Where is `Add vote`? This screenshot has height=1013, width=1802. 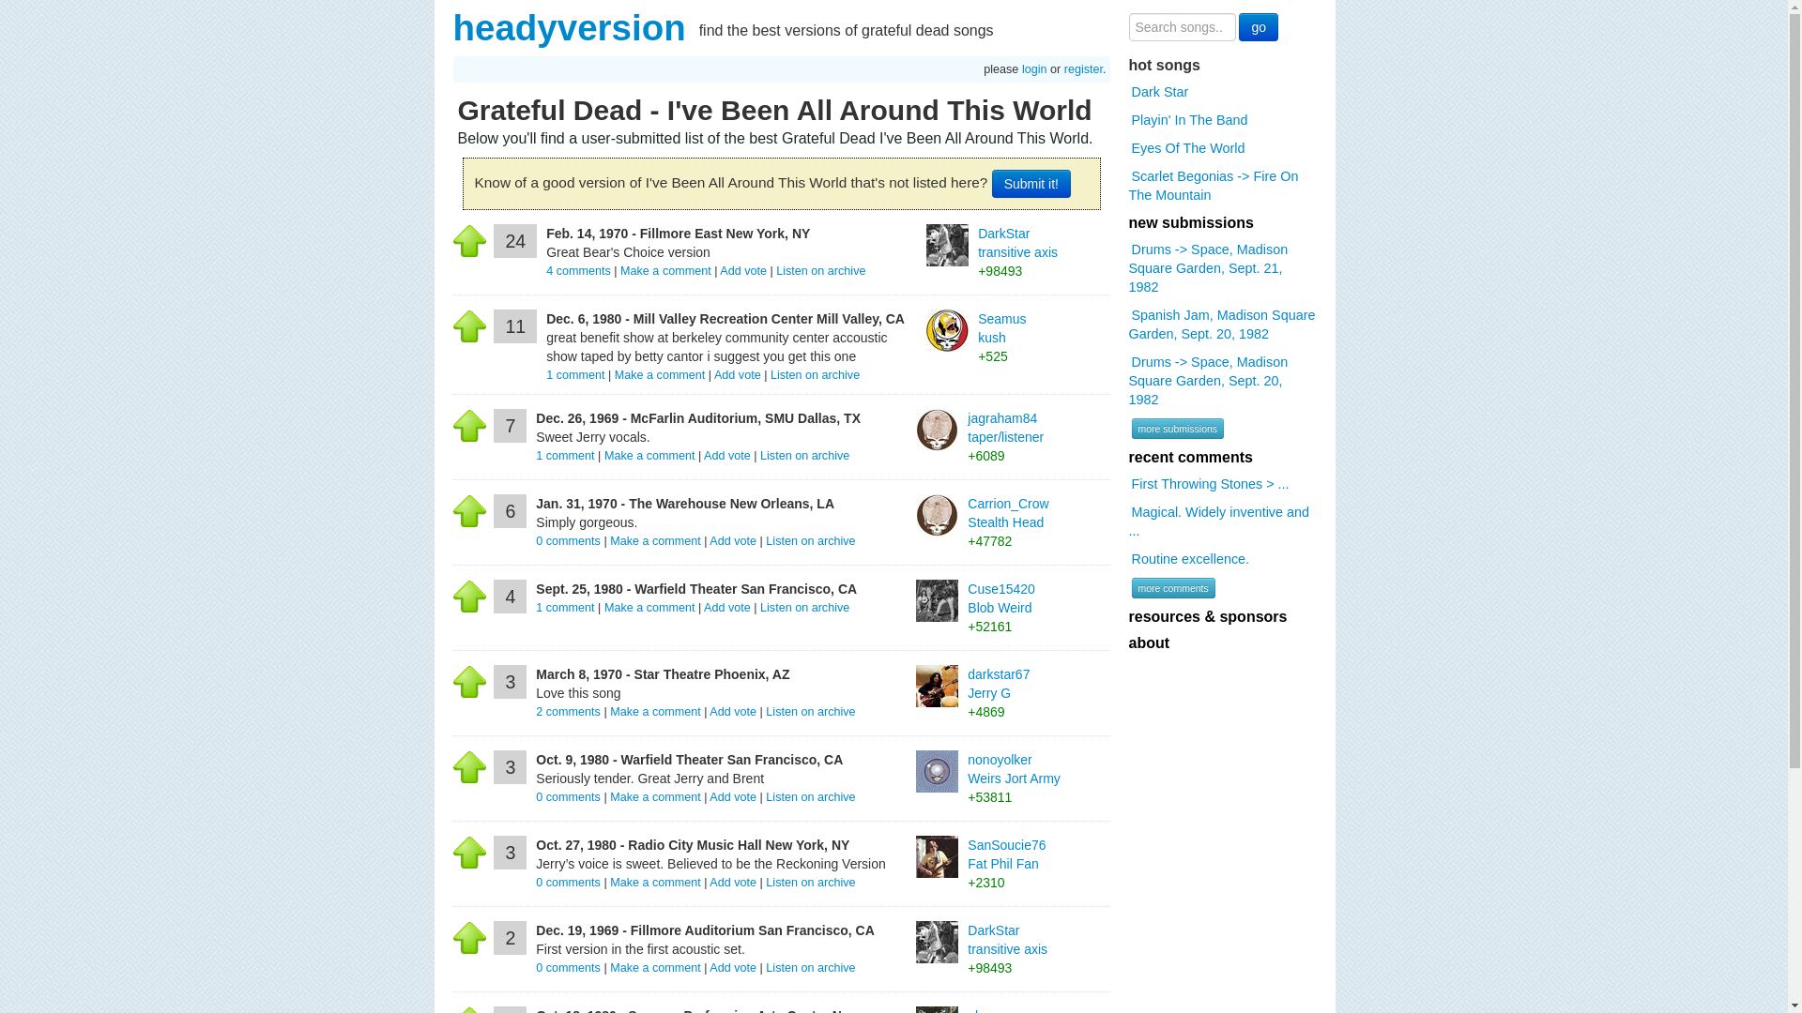
Add vote is located at coordinates (733, 711).